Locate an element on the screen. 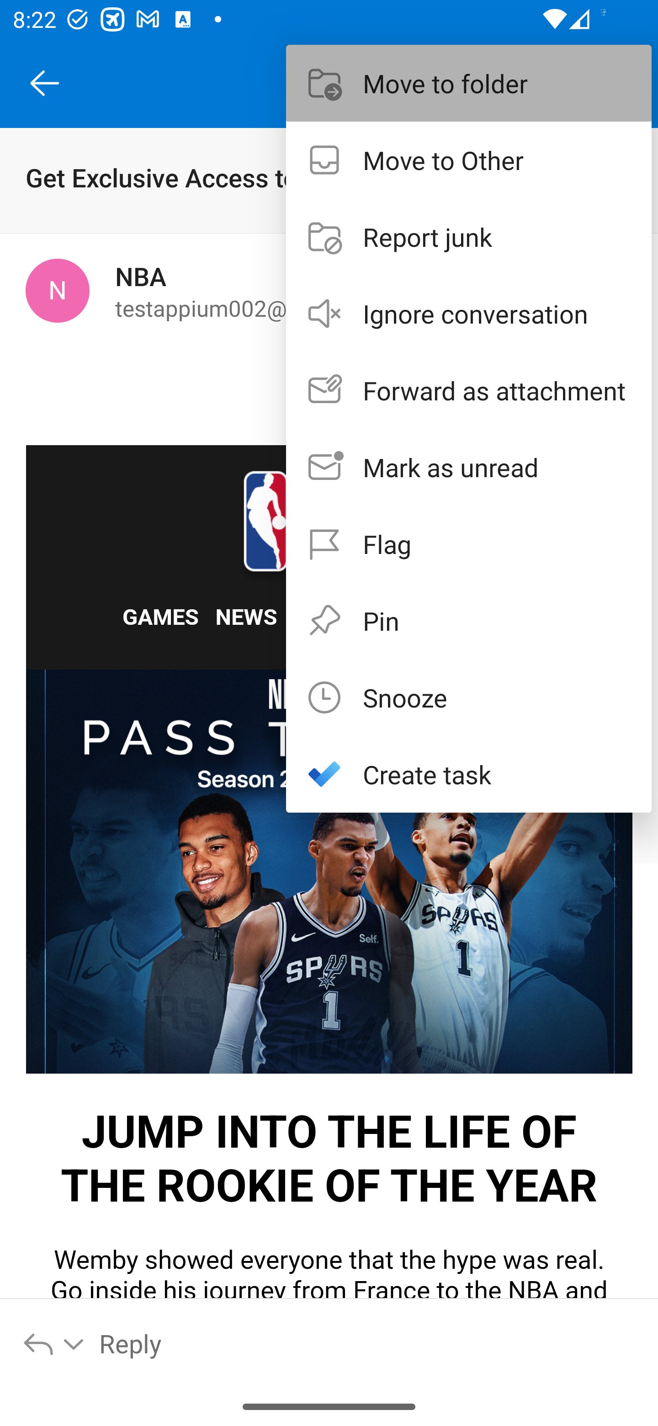 The width and height of the screenshot is (658, 1426). Pin is located at coordinates (469, 620).